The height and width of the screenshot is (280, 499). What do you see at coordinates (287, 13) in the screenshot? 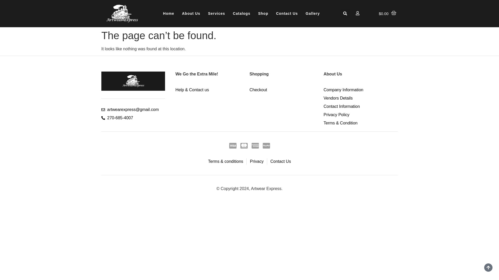
I see `Contact Us` at bounding box center [287, 13].